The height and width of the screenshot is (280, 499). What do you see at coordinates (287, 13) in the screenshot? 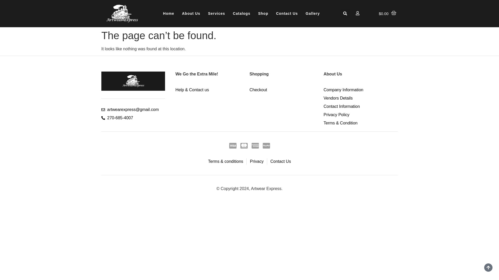
I see `Contact Us` at bounding box center [287, 13].